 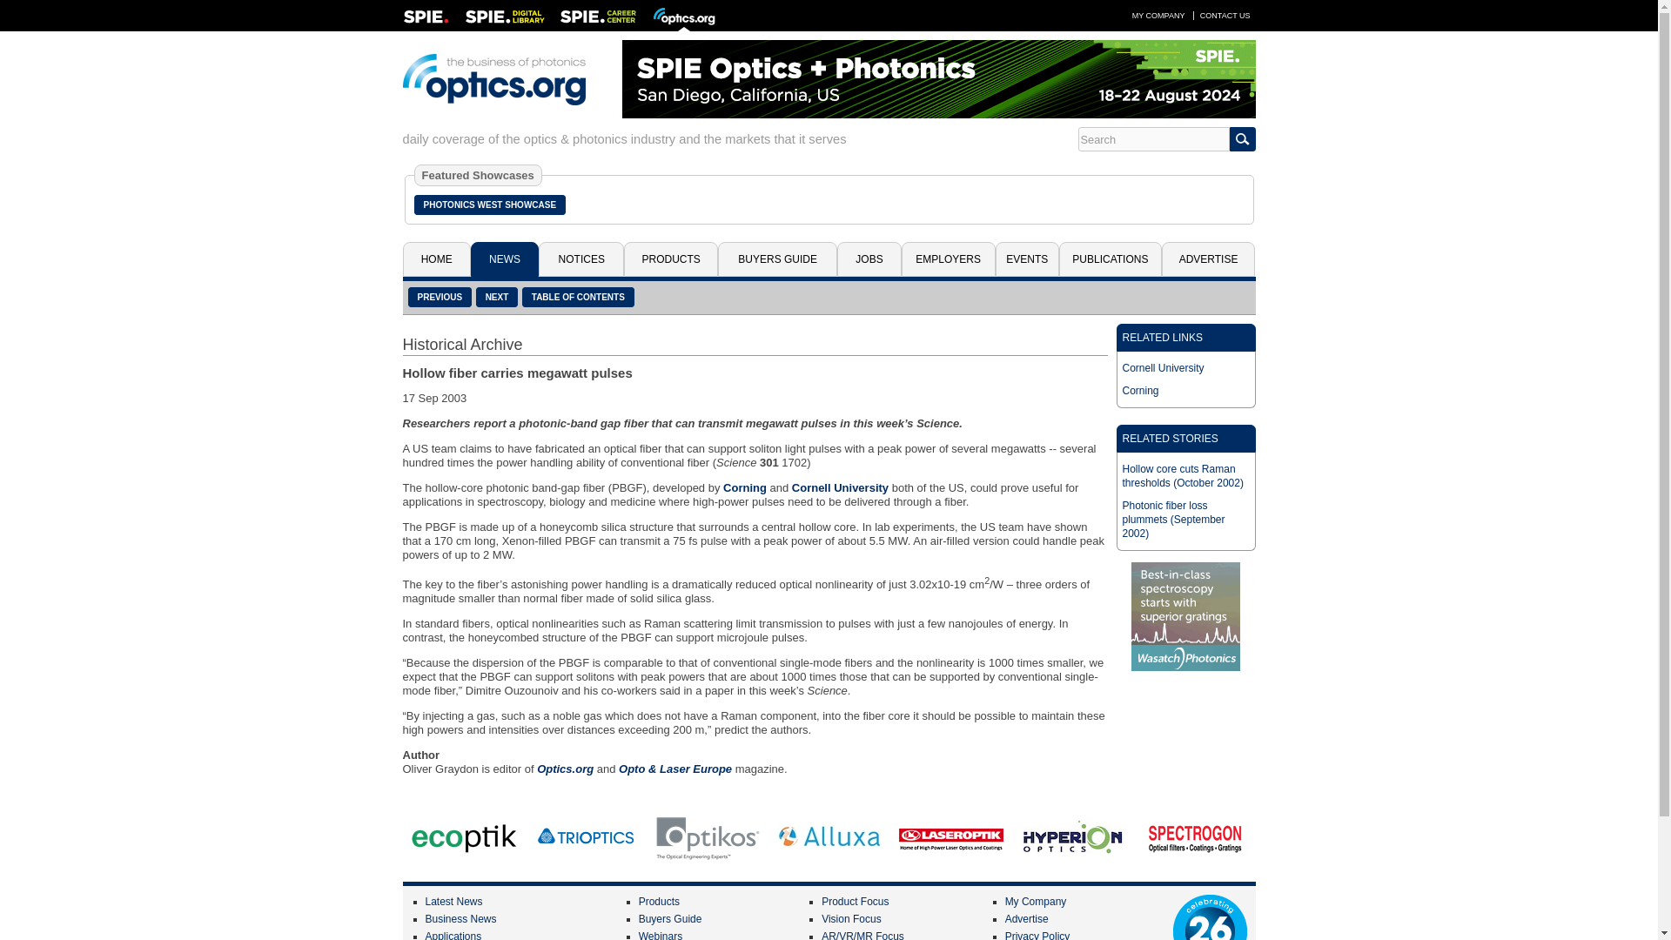 What do you see at coordinates (435, 258) in the screenshot?
I see `HOME` at bounding box center [435, 258].